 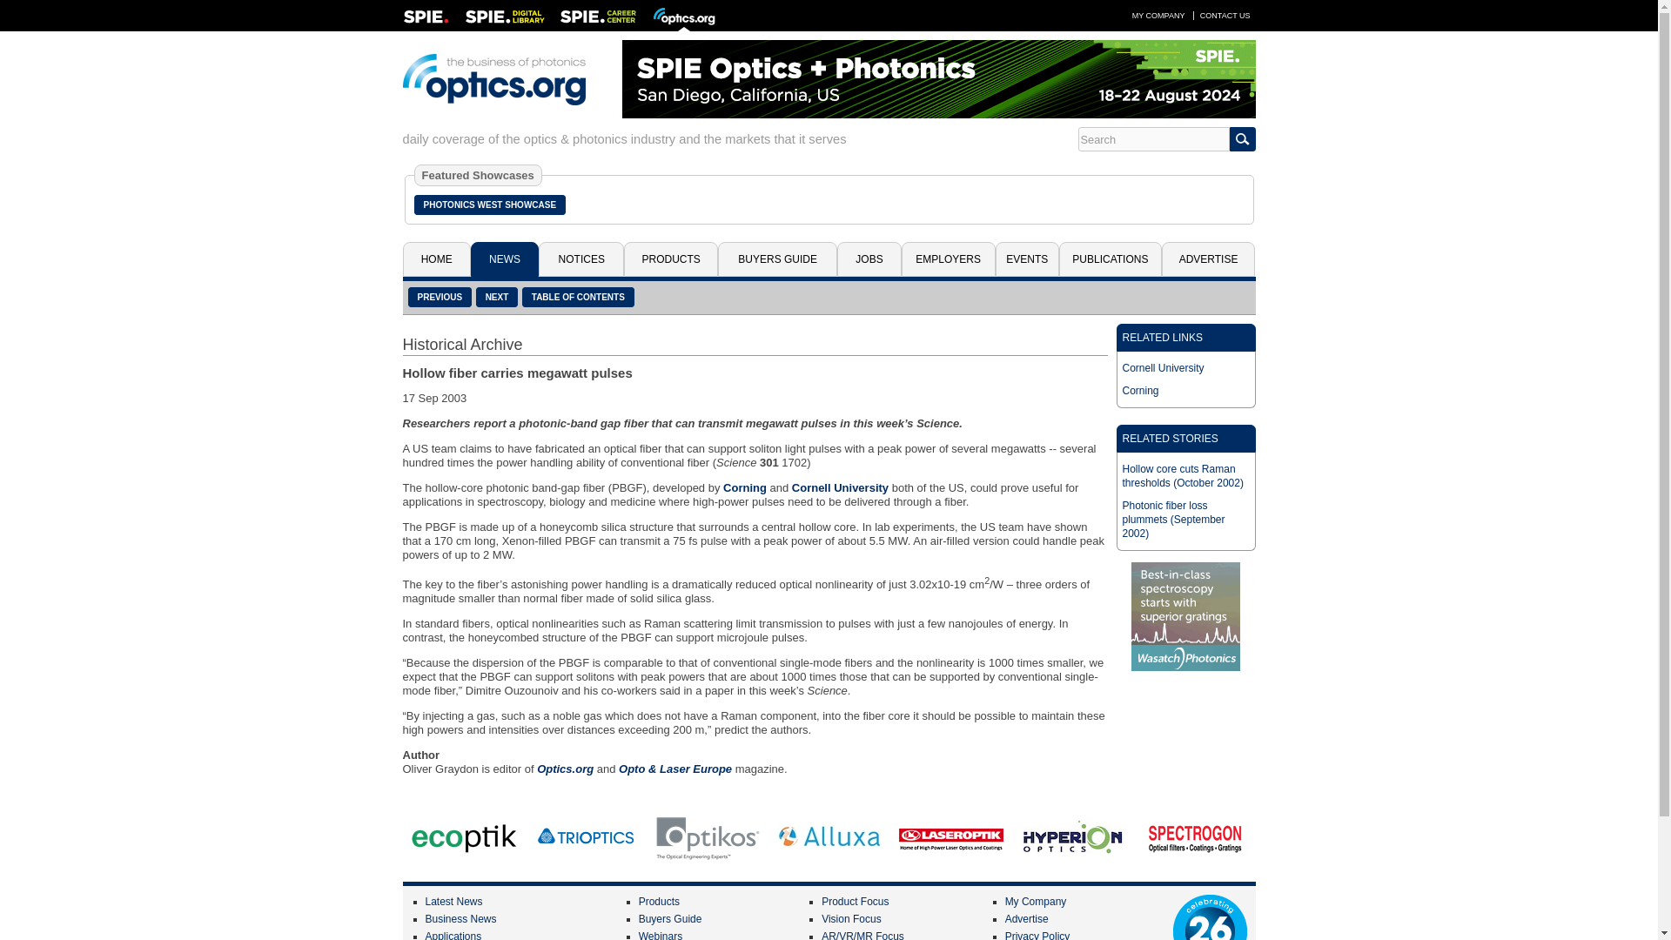 What do you see at coordinates (435, 258) in the screenshot?
I see `HOME` at bounding box center [435, 258].